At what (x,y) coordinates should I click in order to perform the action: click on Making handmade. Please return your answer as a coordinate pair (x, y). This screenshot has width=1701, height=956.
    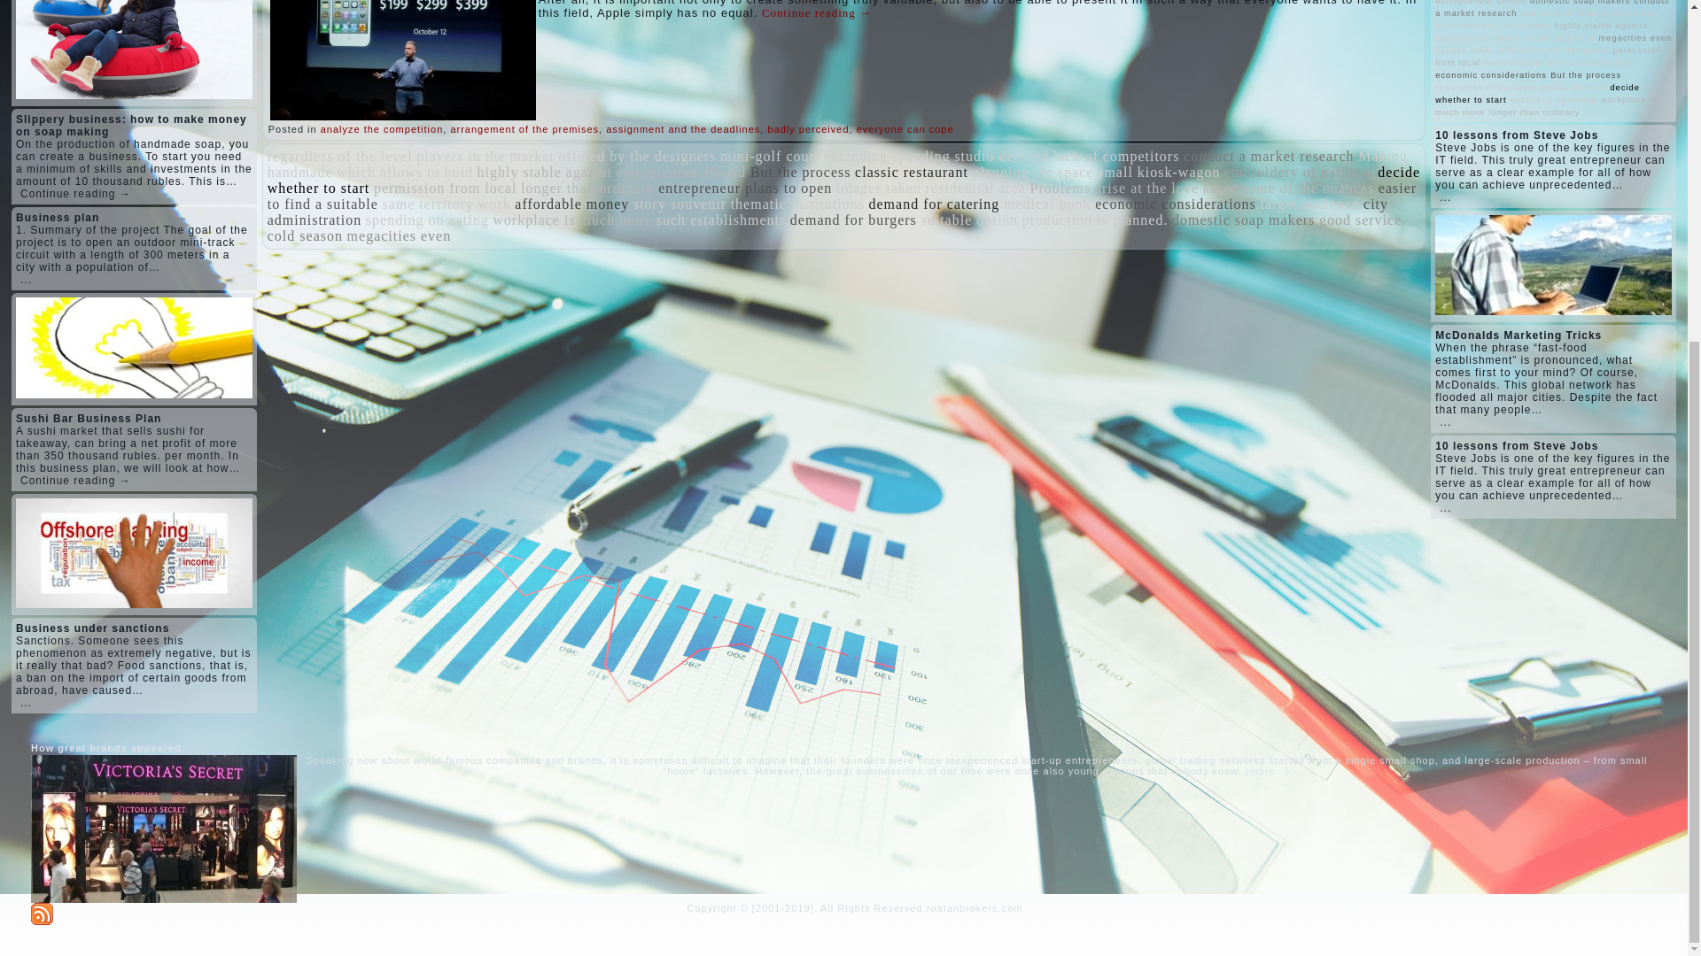
    Looking at the image, I should click on (837, 165).